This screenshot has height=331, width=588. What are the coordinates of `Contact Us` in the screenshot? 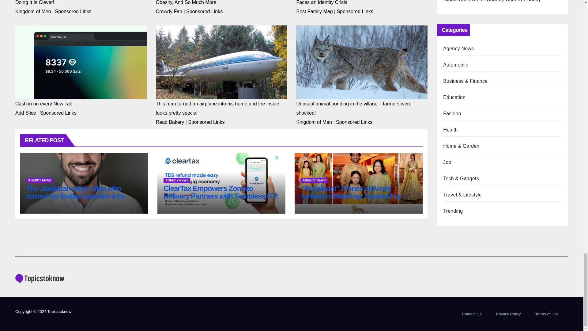 It's located at (471, 314).